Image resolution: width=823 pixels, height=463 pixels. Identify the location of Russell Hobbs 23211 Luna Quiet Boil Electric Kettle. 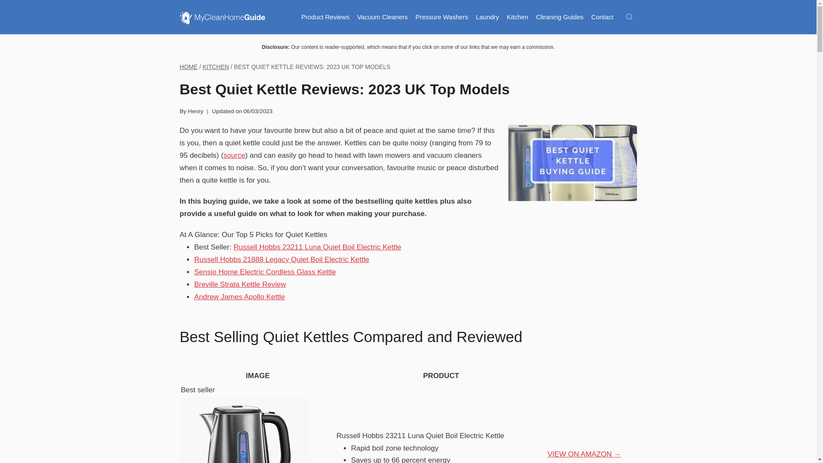
(317, 247).